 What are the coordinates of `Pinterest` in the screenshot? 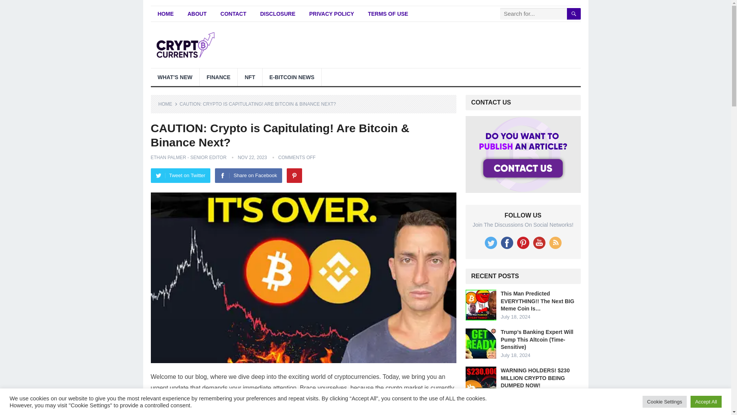 It's located at (294, 176).